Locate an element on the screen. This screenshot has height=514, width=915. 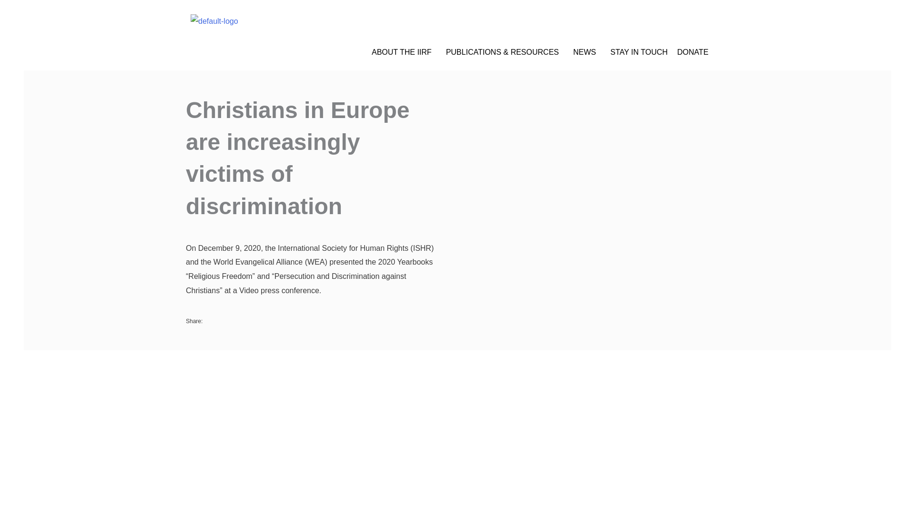
STAY IN TOUCH is located at coordinates (639, 52).